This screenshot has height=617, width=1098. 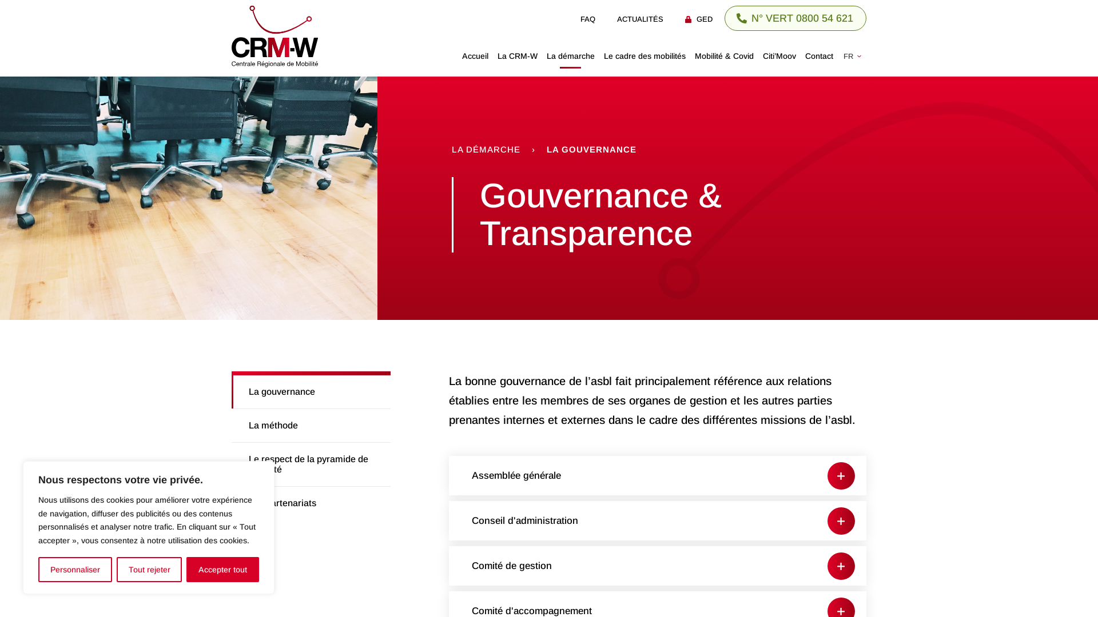 What do you see at coordinates (588, 19) in the screenshot?
I see `FAQ` at bounding box center [588, 19].